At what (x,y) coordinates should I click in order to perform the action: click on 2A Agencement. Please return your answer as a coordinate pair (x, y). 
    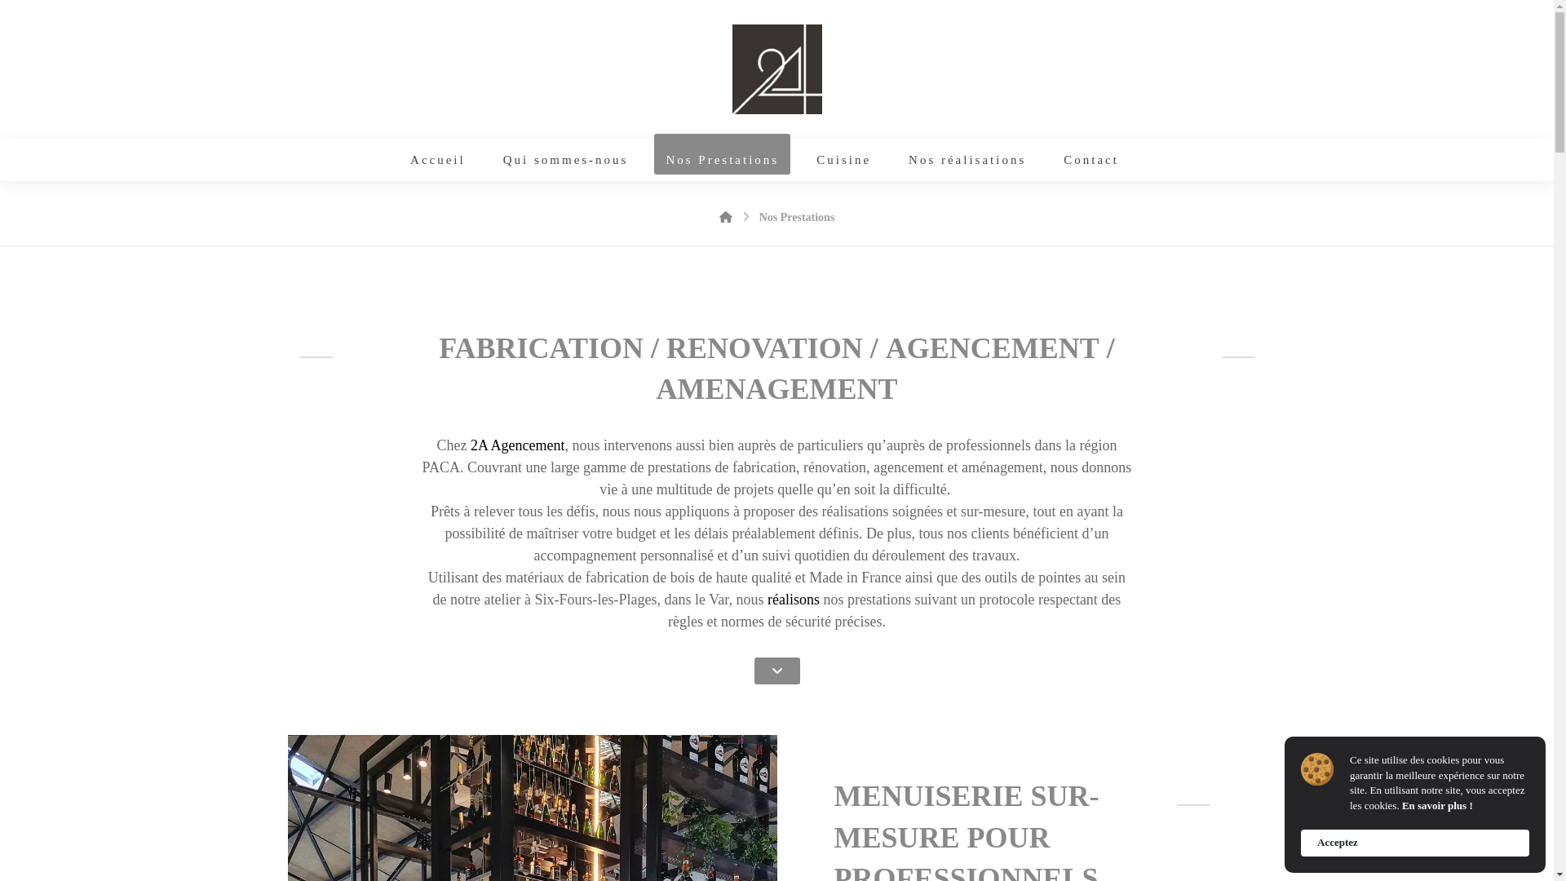
    Looking at the image, I should click on (517, 445).